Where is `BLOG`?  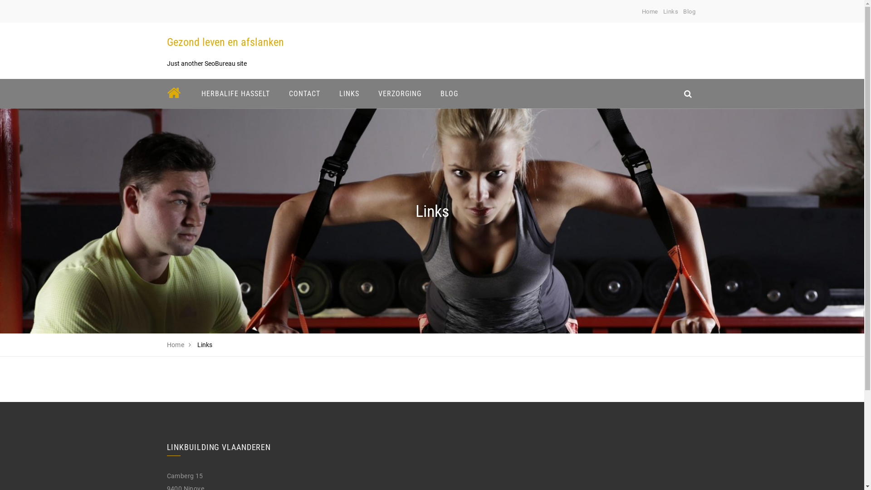
BLOG is located at coordinates (449, 93).